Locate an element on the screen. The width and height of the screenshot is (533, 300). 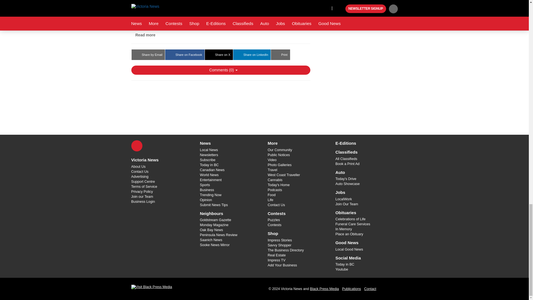
X is located at coordinates (137, 146).